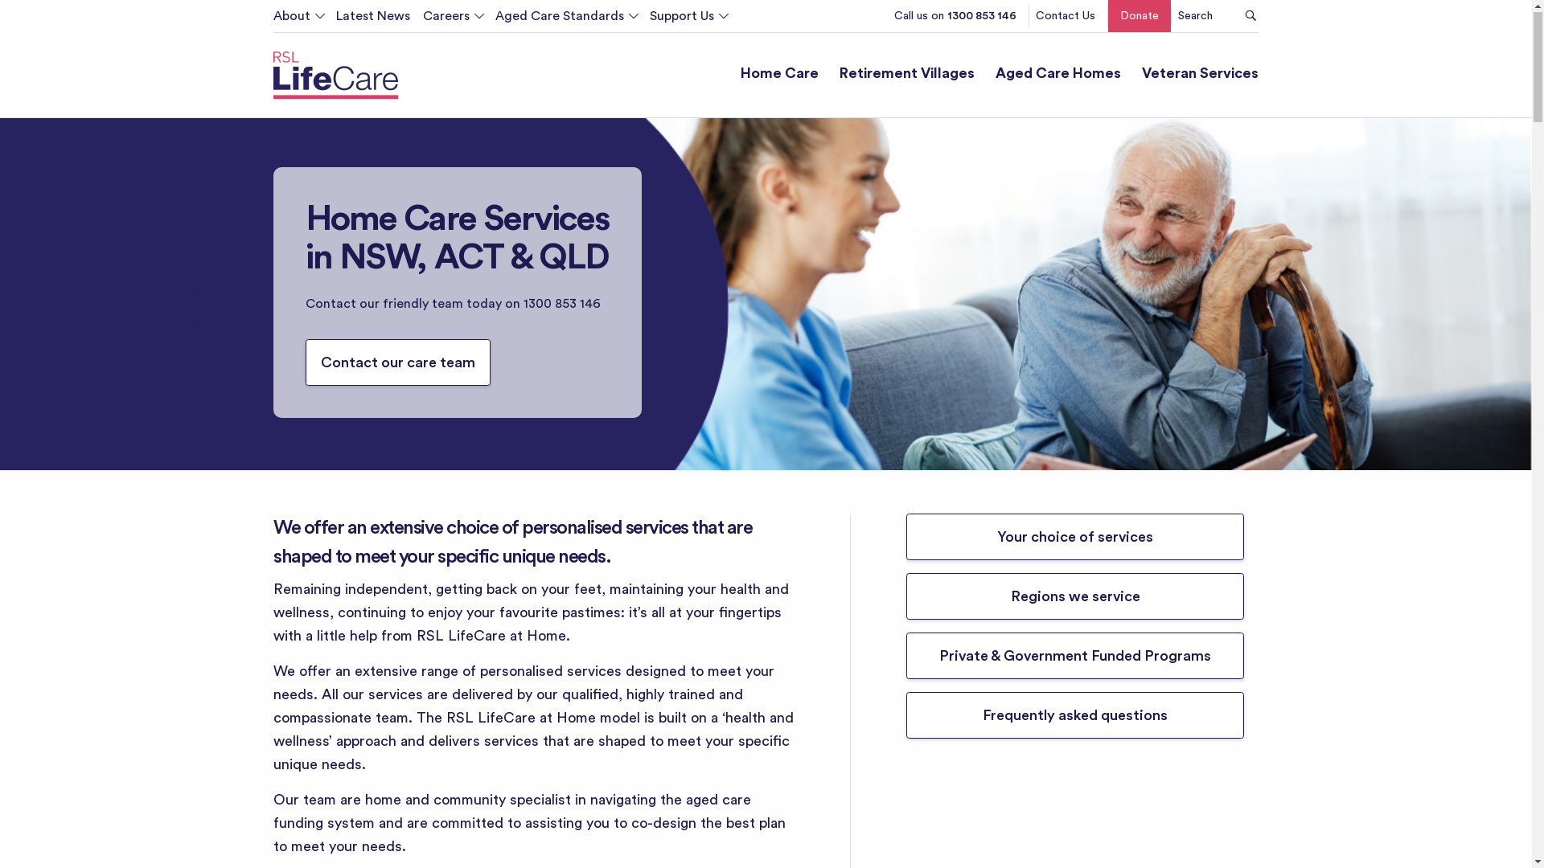 Image resolution: width=1544 pixels, height=868 pixels. What do you see at coordinates (560, 20) in the screenshot?
I see `Aged Care Standards` at bounding box center [560, 20].